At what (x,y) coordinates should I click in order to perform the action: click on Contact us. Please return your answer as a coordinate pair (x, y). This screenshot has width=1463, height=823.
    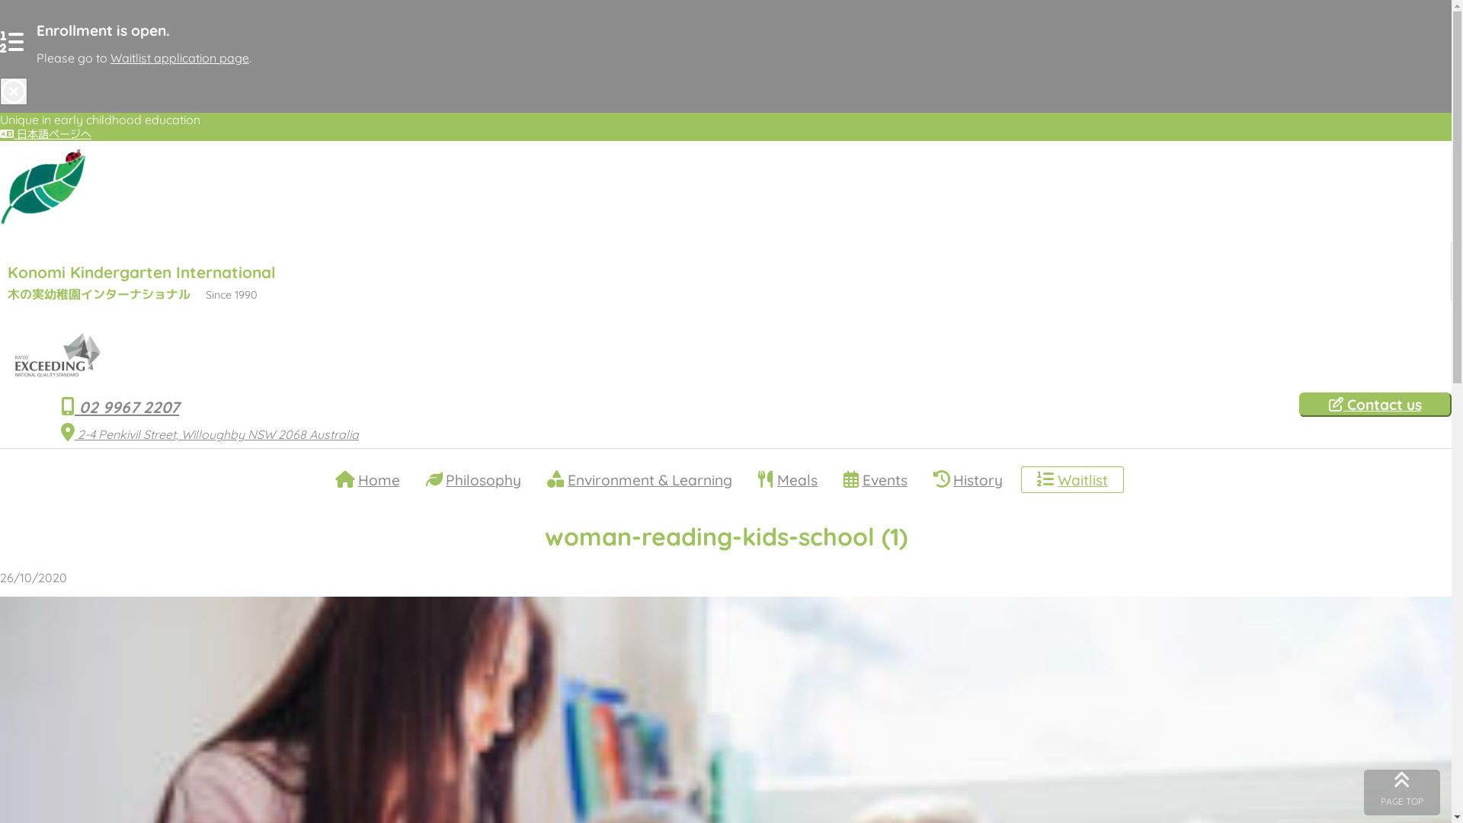
    Looking at the image, I should click on (1375, 405).